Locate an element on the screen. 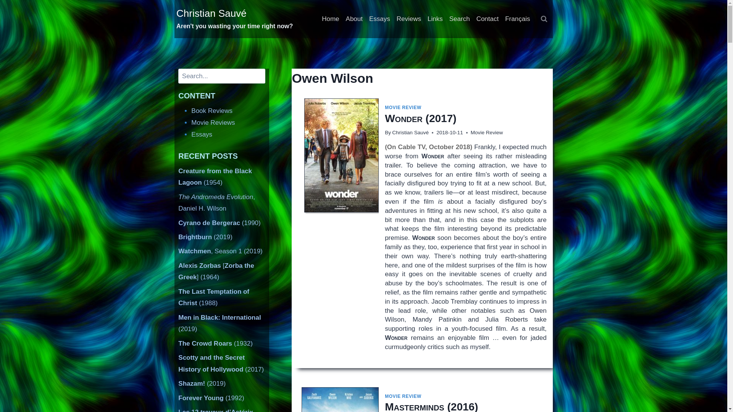 This screenshot has width=733, height=412. About is located at coordinates (354, 19).